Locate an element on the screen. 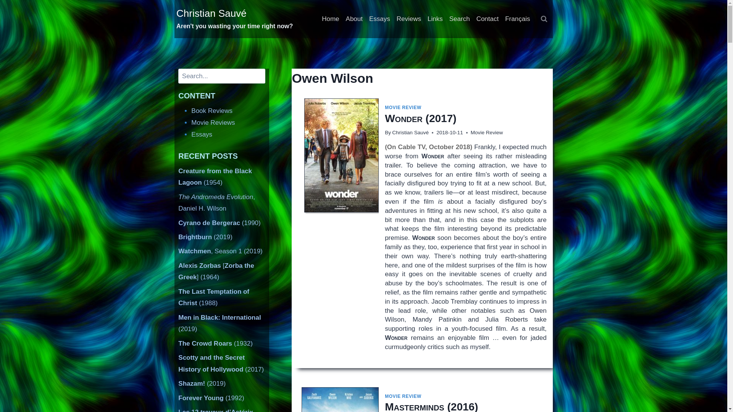 This screenshot has width=733, height=412. About is located at coordinates (354, 19).